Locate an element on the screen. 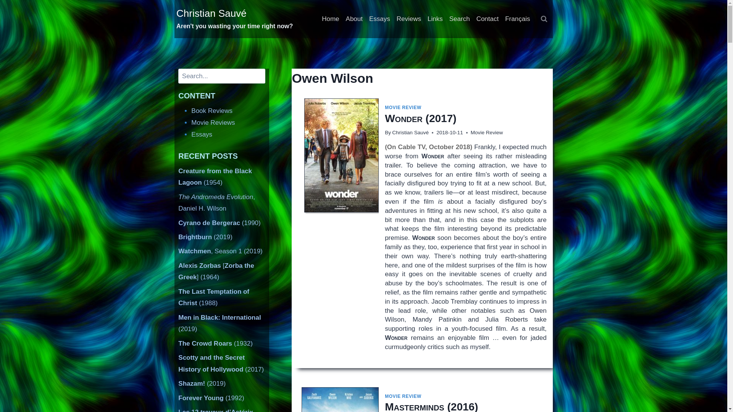 This screenshot has width=733, height=412. About is located at coordinates (354, 19).